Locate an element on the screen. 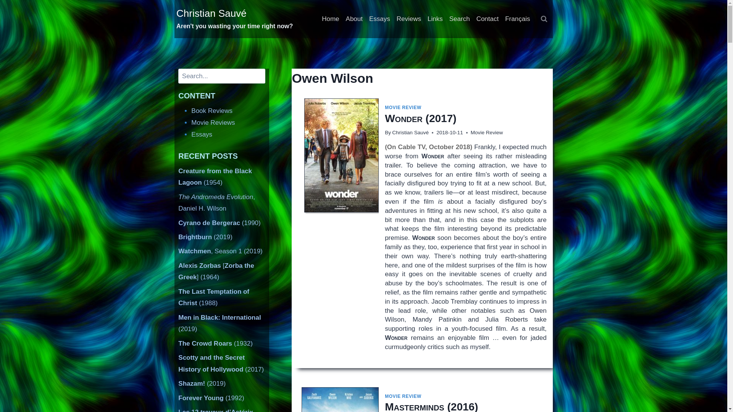 This screenshot has width=733, height=412. About is located at coordinates (354, 19).